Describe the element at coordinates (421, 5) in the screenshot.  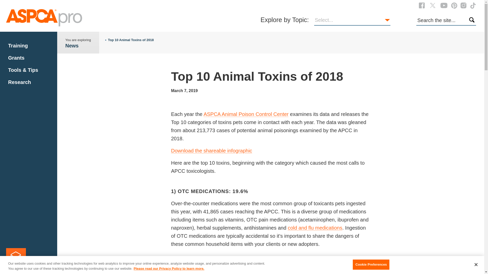
I see `Facebook` at that location.